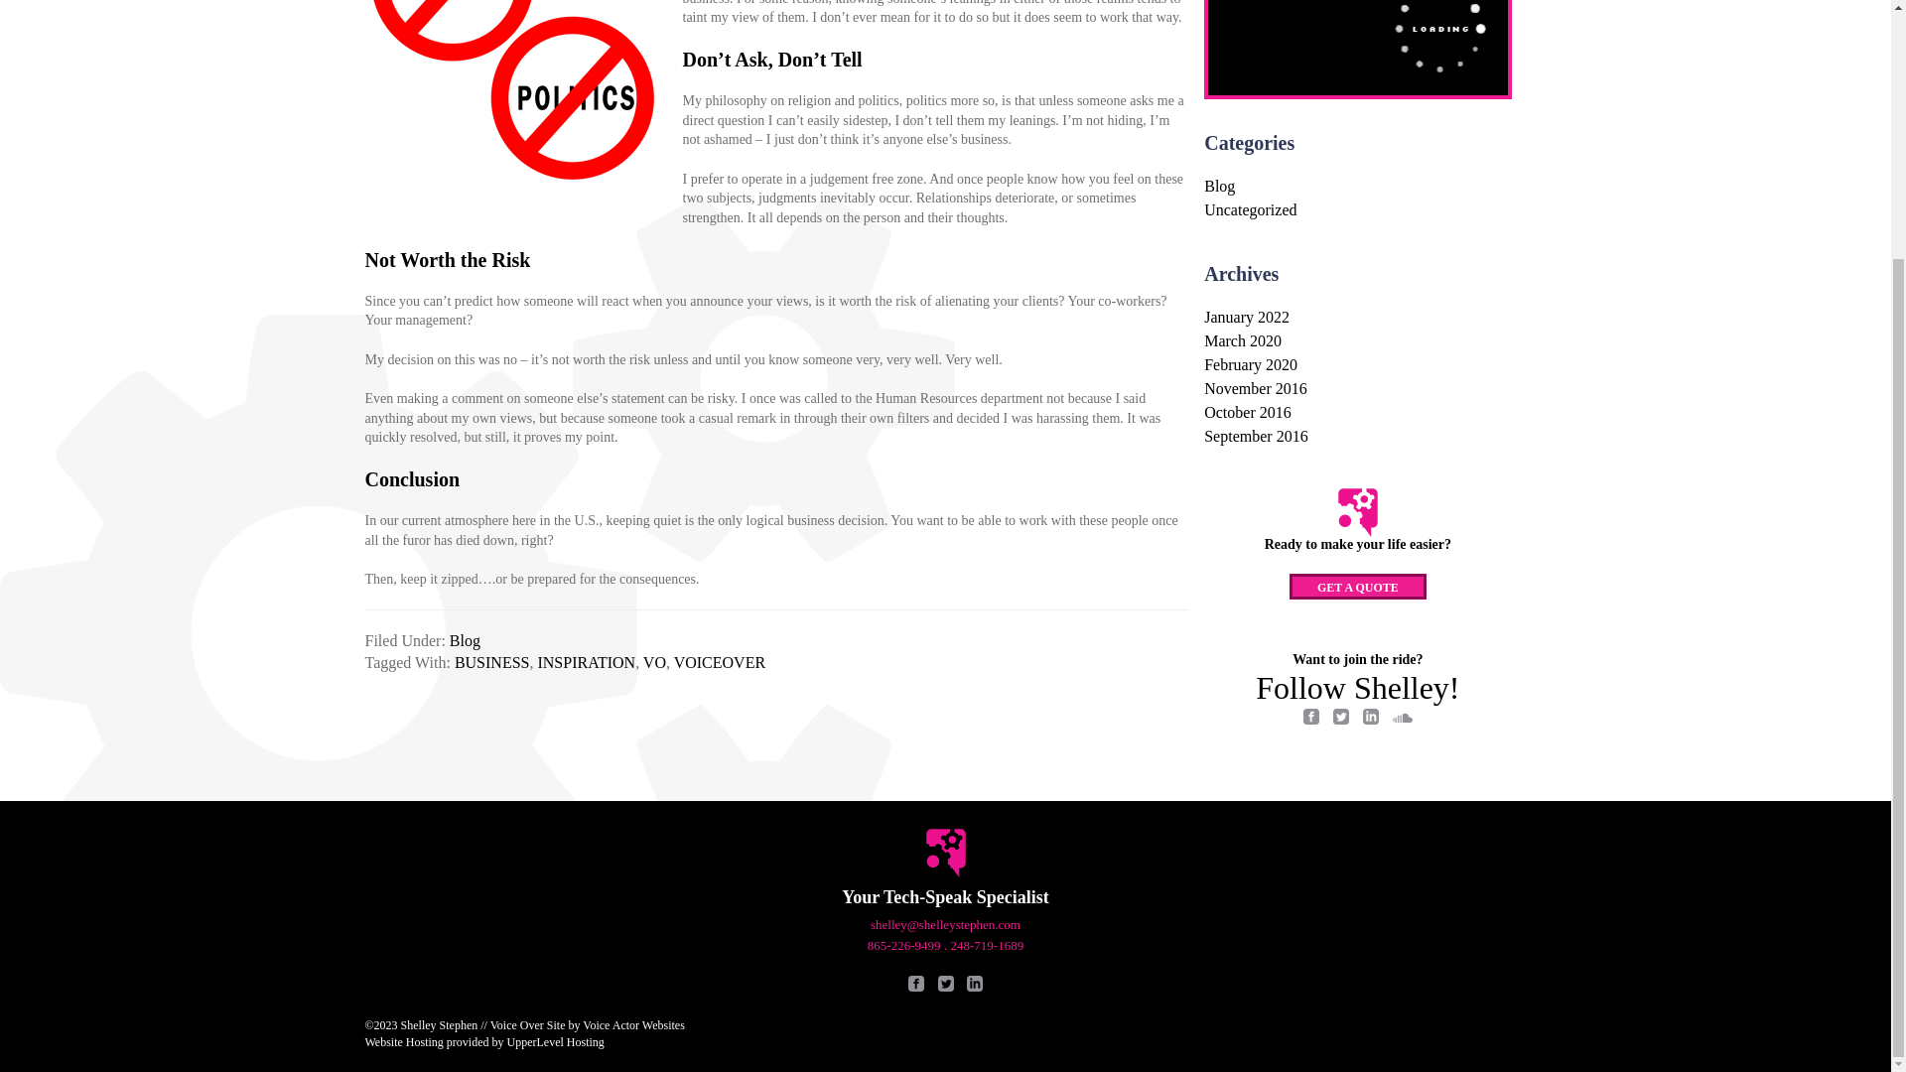 The image size is (1906, 1072). I want to click on Twitter, so click(945, 987).